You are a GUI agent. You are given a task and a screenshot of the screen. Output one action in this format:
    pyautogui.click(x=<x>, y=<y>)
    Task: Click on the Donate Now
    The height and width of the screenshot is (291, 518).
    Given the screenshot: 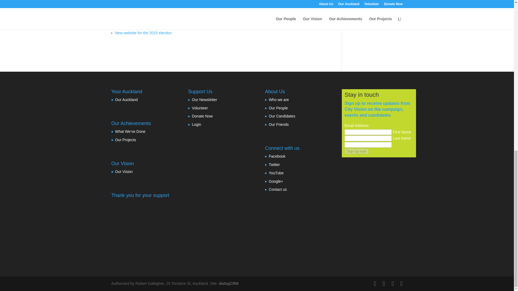 What is the action you would take?
    pyautogui.click(x=202, y=116)
    